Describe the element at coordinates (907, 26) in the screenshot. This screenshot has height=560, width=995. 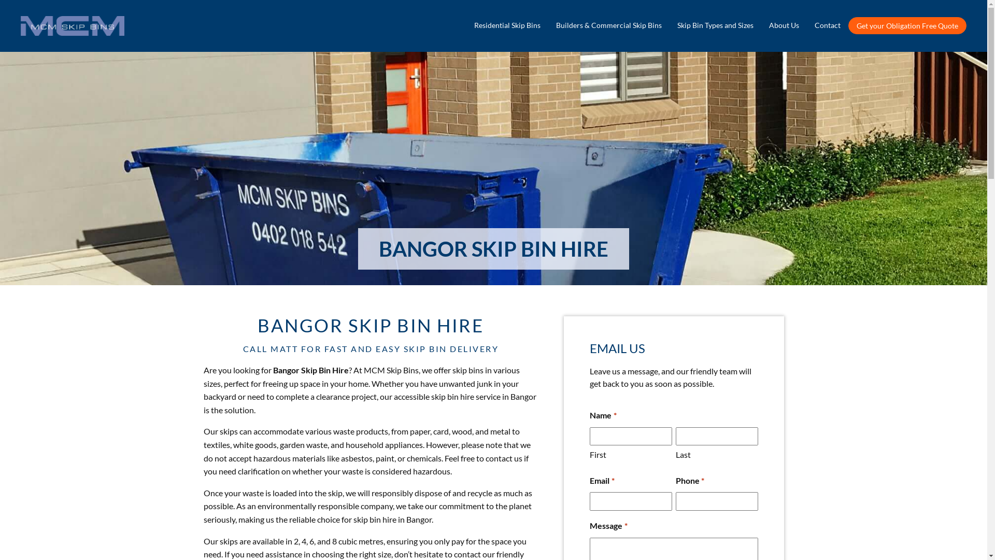
I see `Get your Obligation Free Quote` at that location.